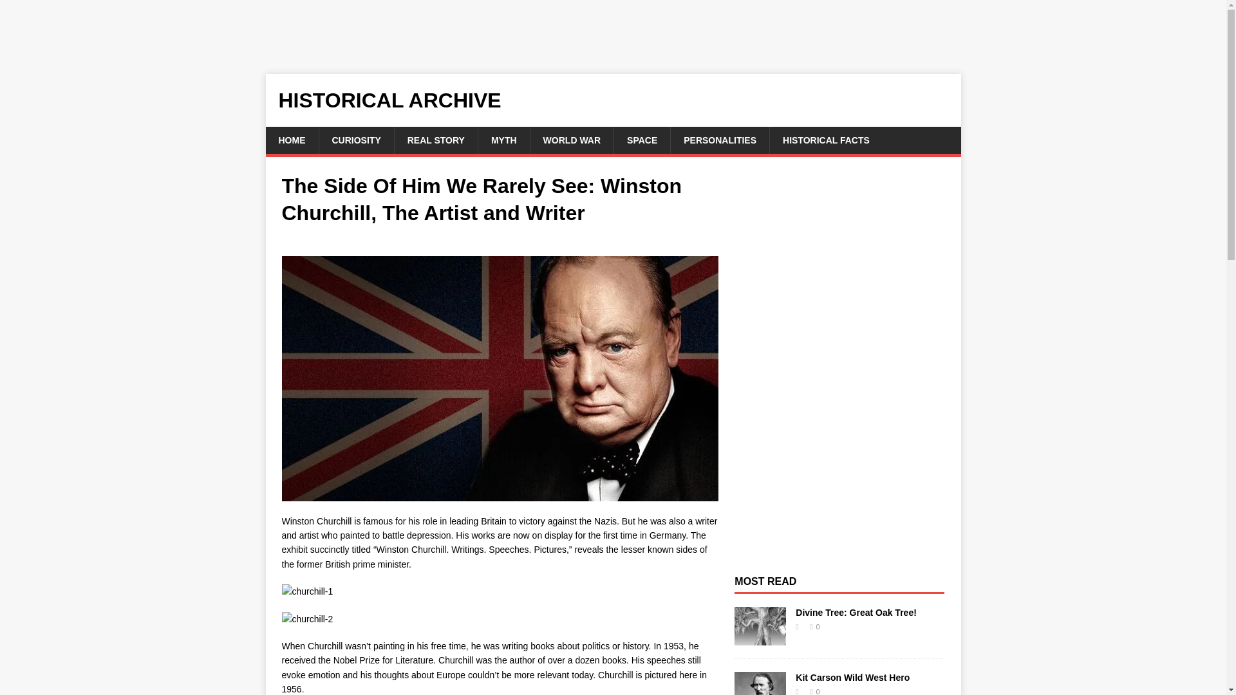 Image resolution: width=1236 pixels, height=695 pixels. Describe the element at coordinates (613, 100) in the screenshot. I see `Historical Archive` at that location.